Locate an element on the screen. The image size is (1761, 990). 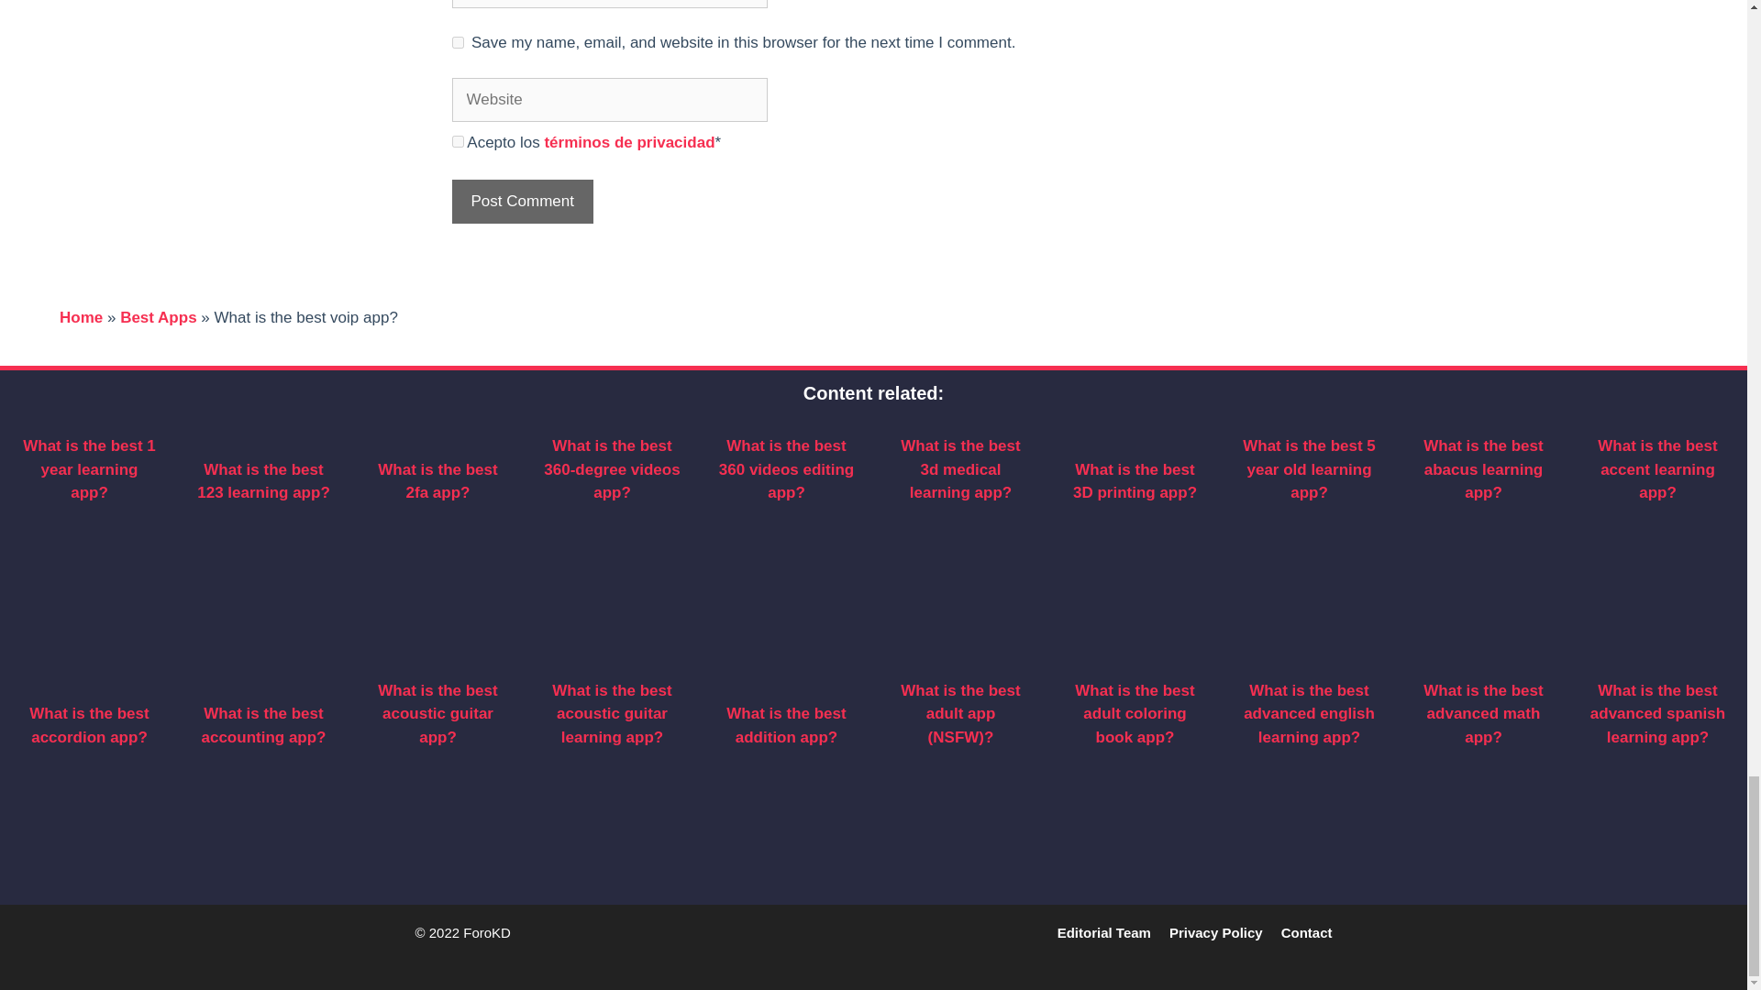
What is the best 1 year learning app? is located at coordinates (89, 469).